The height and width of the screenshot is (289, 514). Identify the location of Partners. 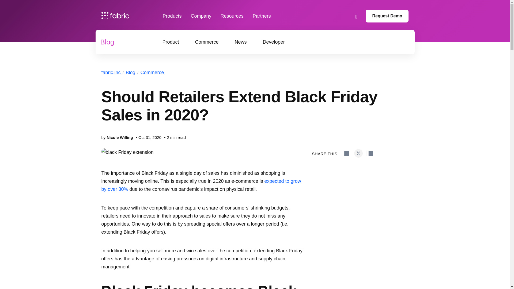
(262, 16).